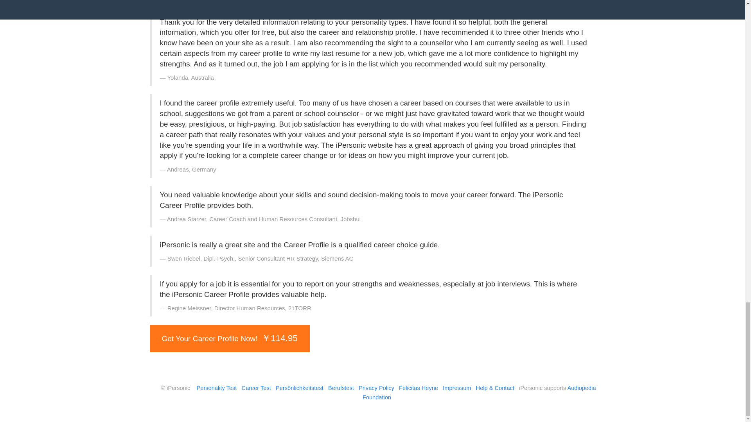  Describe the element at coordinates (257, 388) in the screenshot. I see `Career Test` at that location.